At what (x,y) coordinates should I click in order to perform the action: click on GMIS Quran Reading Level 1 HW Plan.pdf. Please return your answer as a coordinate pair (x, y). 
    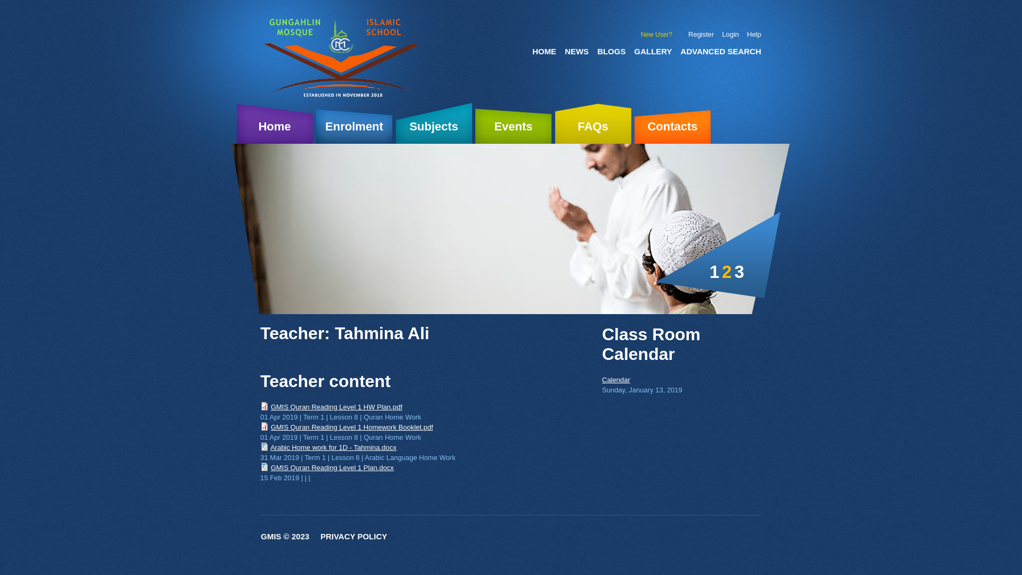
    Looking at the image, I should click on (336, 407).